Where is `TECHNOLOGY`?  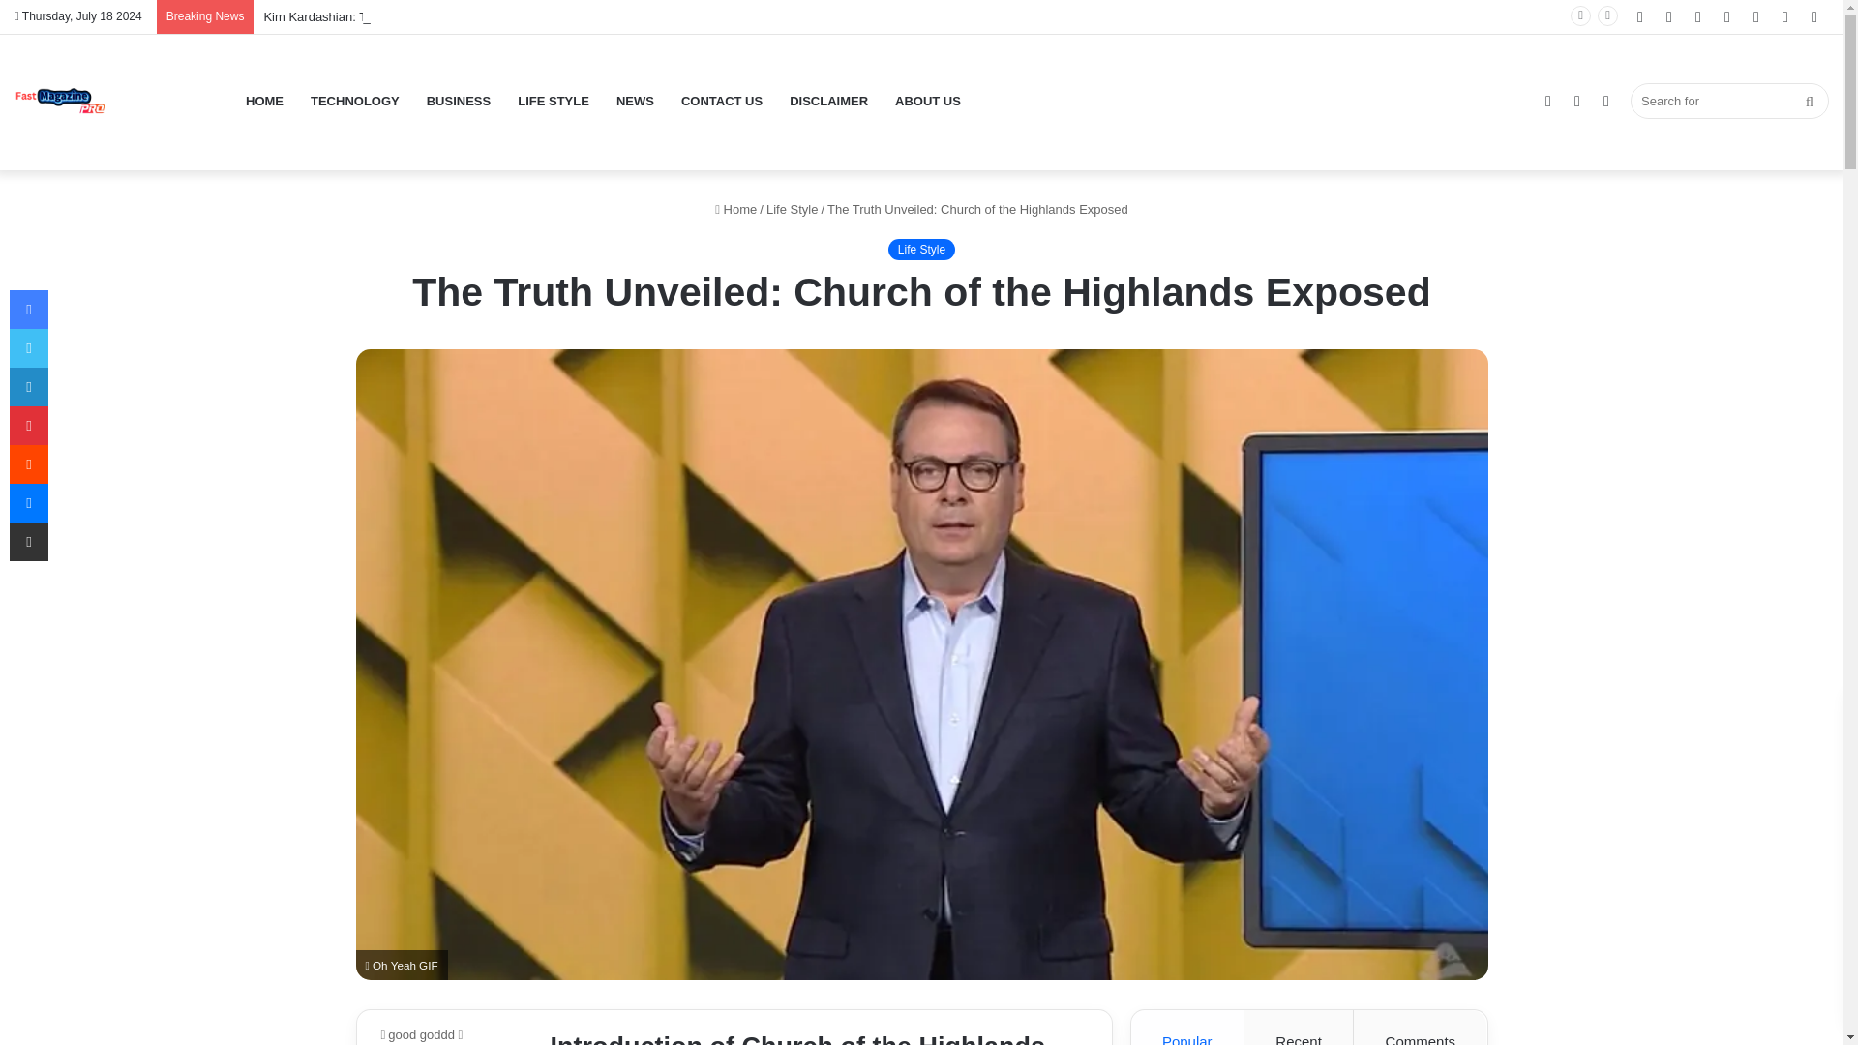 TECHNOLOGY is located at coordinates (354, 101).